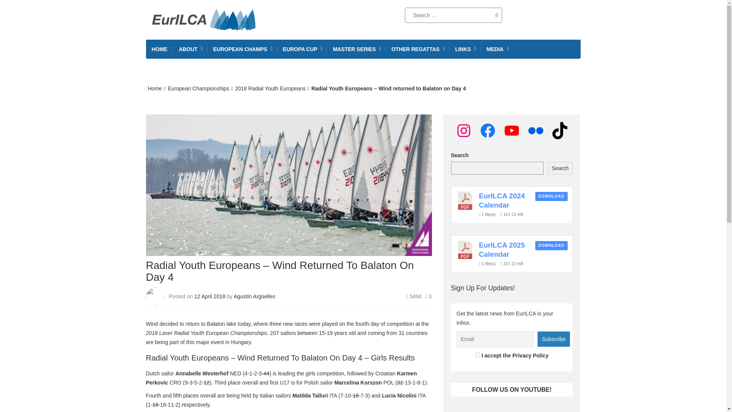 This screenshot has height=412, width=732. I want to click on Search for:, so click(453, 15).